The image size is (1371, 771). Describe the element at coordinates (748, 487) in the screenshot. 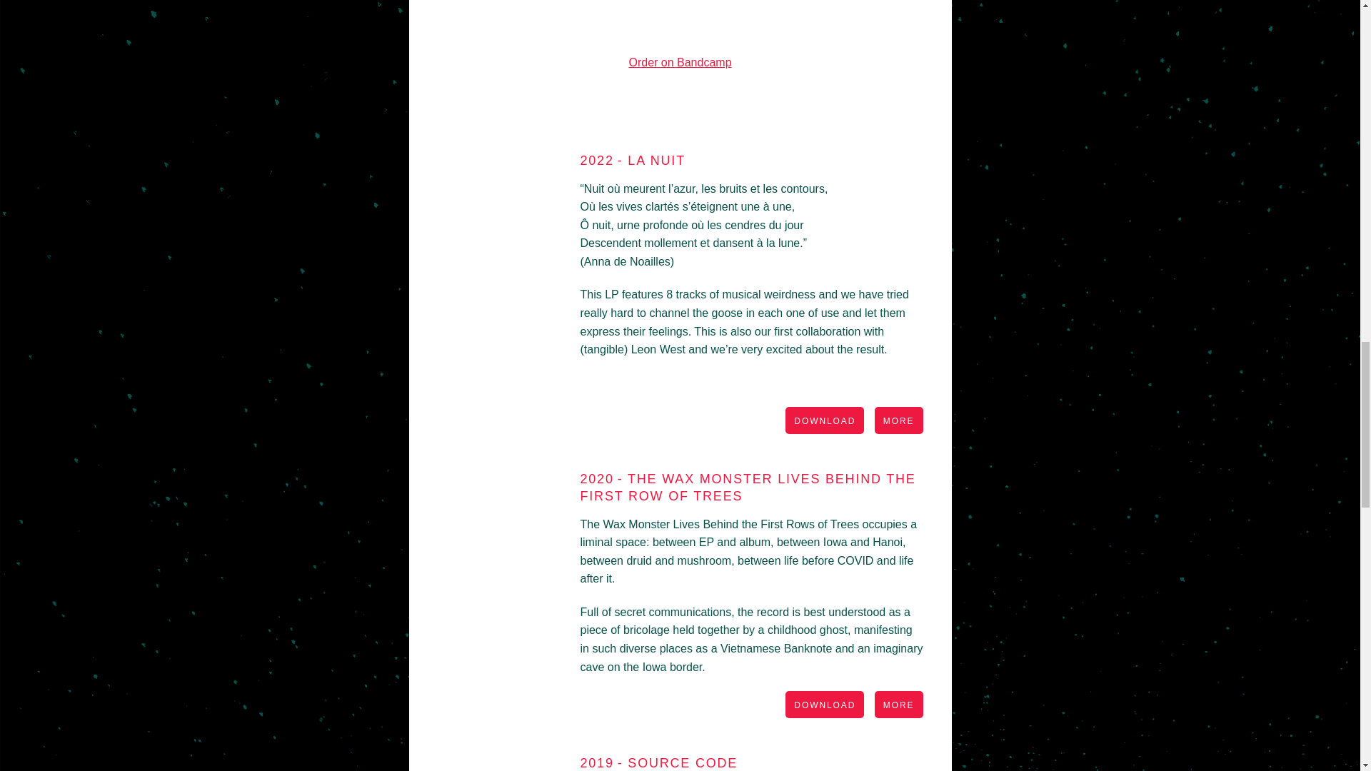

I see `- THE WAX MONSTER LIVES BEHIND THE FIRST ROW OF TREES` at that location.